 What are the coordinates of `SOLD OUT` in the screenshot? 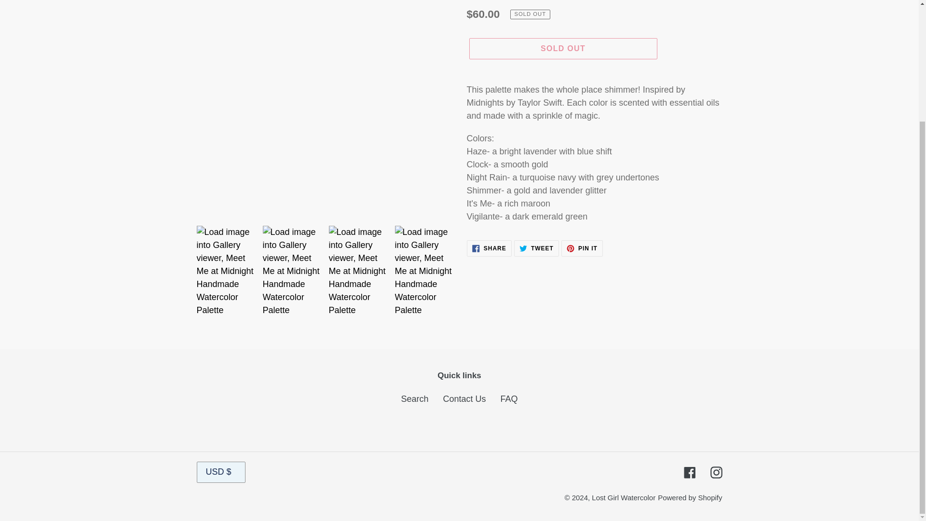 It's located at (562, 48).